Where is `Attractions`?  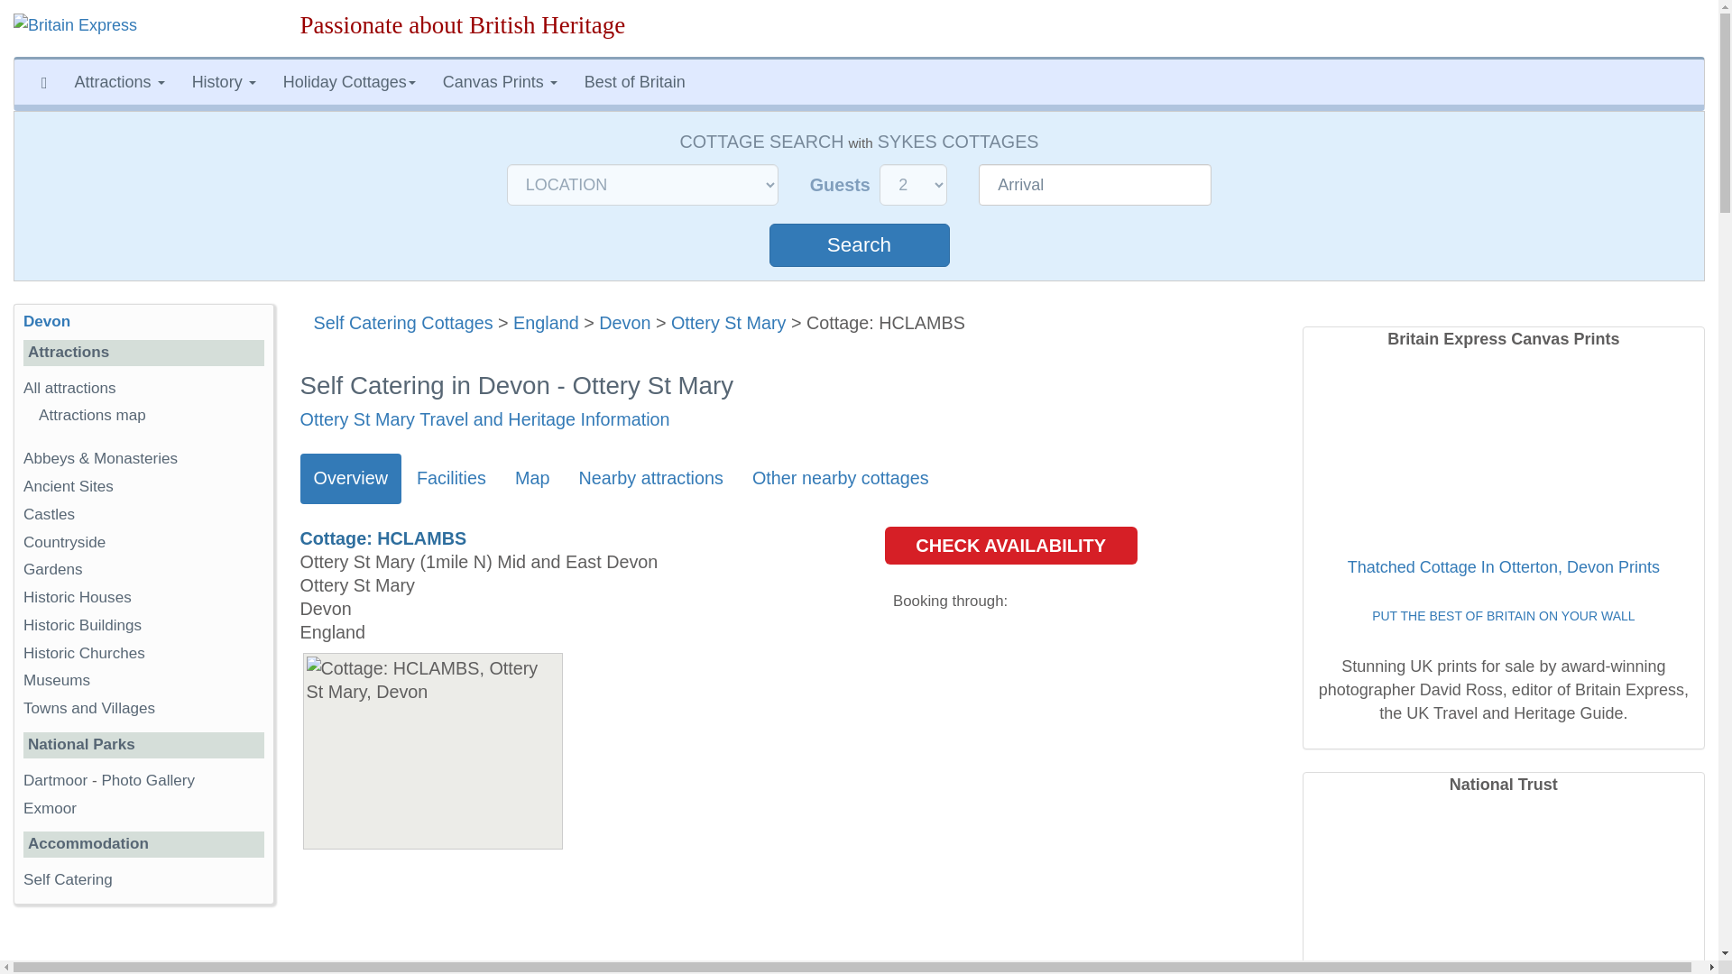
Attractions is located at coordinates (119, 81).